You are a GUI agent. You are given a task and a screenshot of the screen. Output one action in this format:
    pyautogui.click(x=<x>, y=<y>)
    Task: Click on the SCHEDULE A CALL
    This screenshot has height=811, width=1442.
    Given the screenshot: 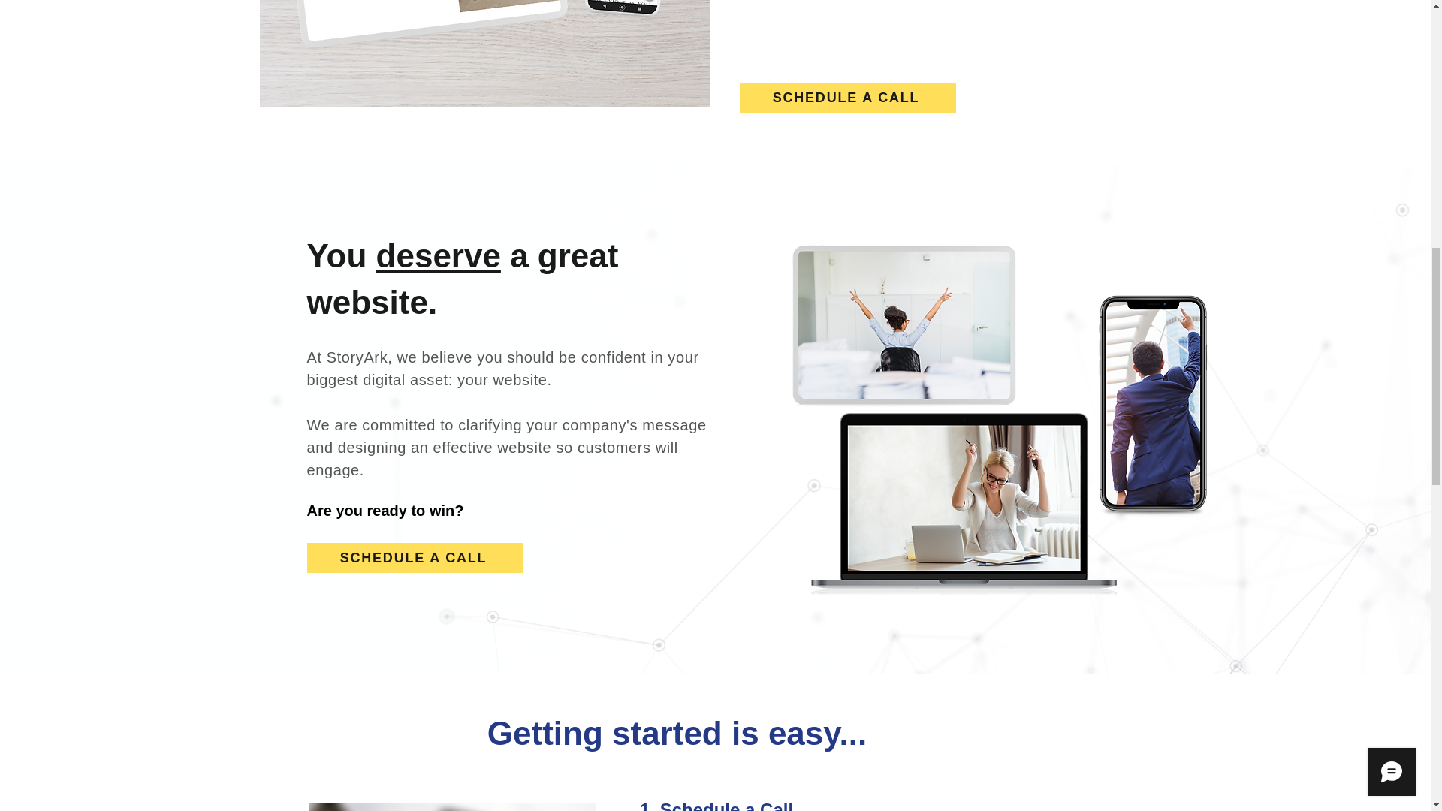 What is the action you would take?
    pyautogui.click(x=846, y=98)
    